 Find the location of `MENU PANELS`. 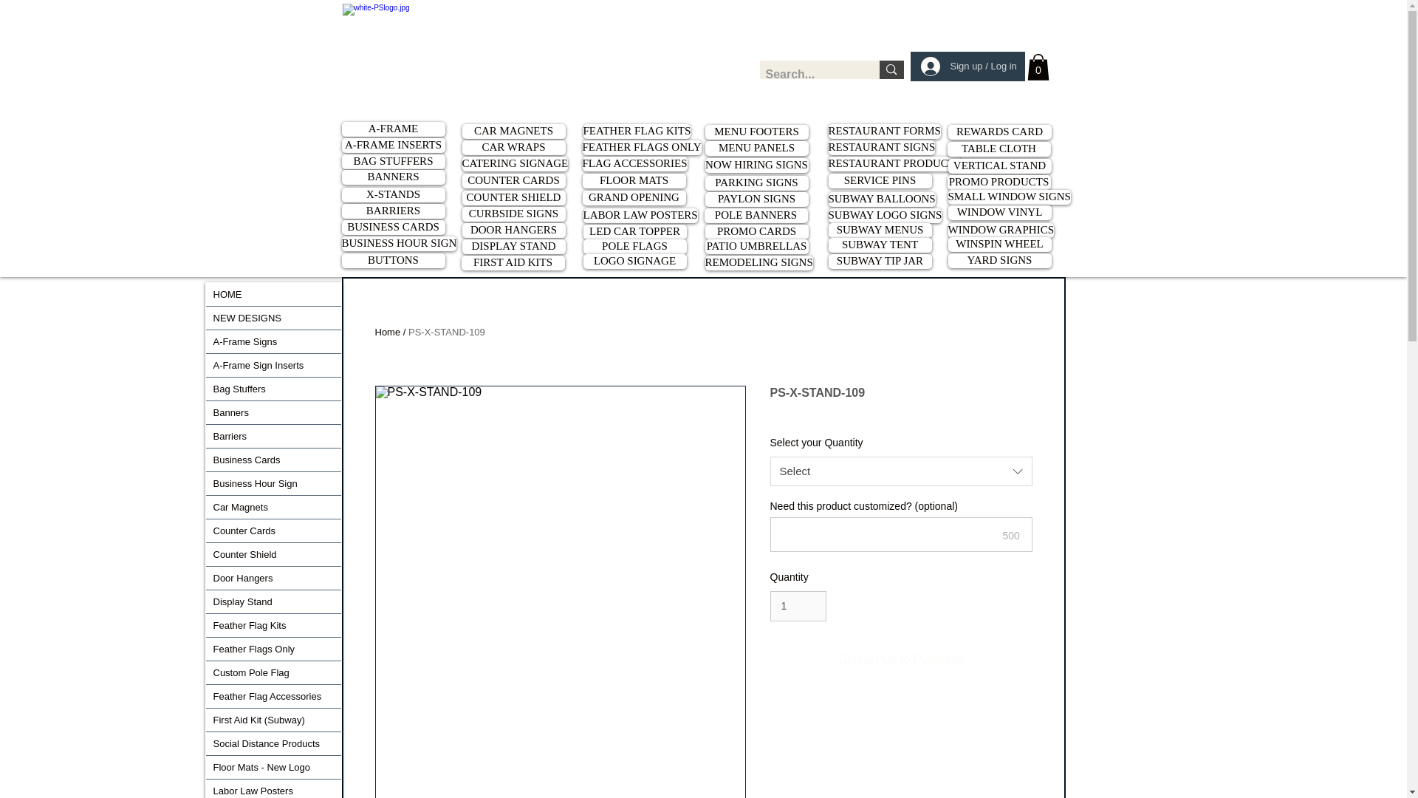

MENU PANELS is located at coordinates (756, 148).